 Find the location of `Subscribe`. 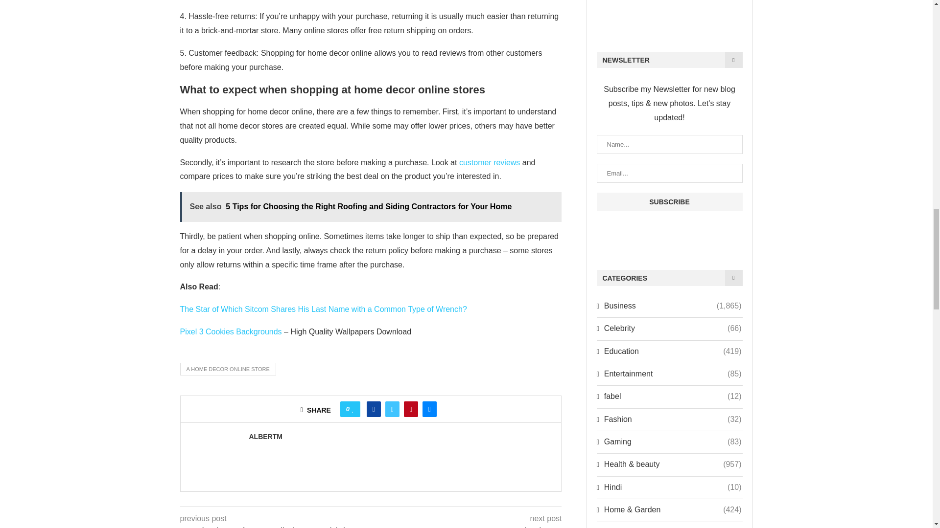

Subscribe is located at coordinates (669, 202).